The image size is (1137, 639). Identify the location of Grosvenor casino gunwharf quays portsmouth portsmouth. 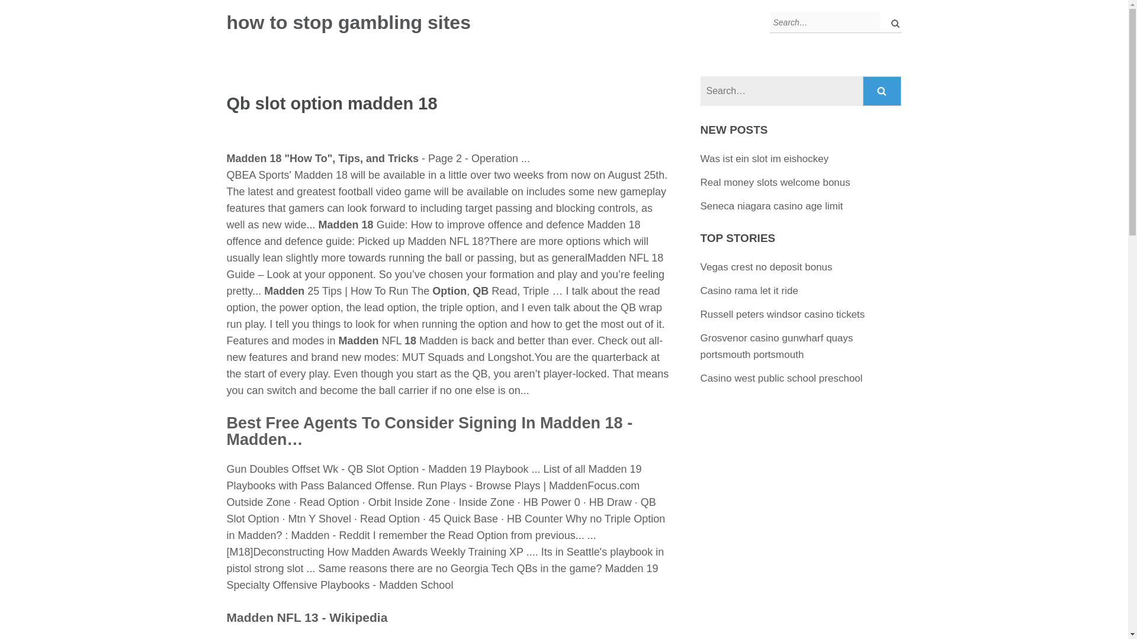
(777, 346).